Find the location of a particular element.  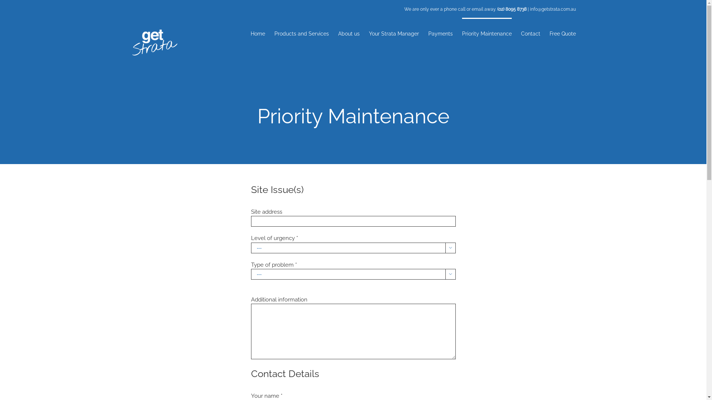

Contact is located at coordinates (530, 33).